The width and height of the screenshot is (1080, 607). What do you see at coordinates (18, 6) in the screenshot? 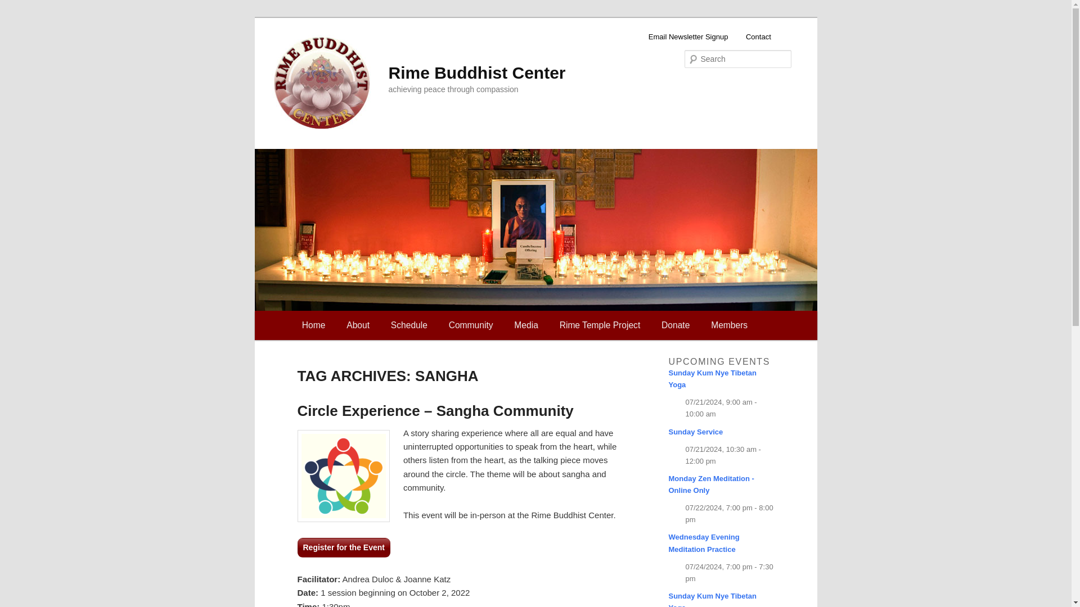
I see `Search` at bounding box center [18, 6].